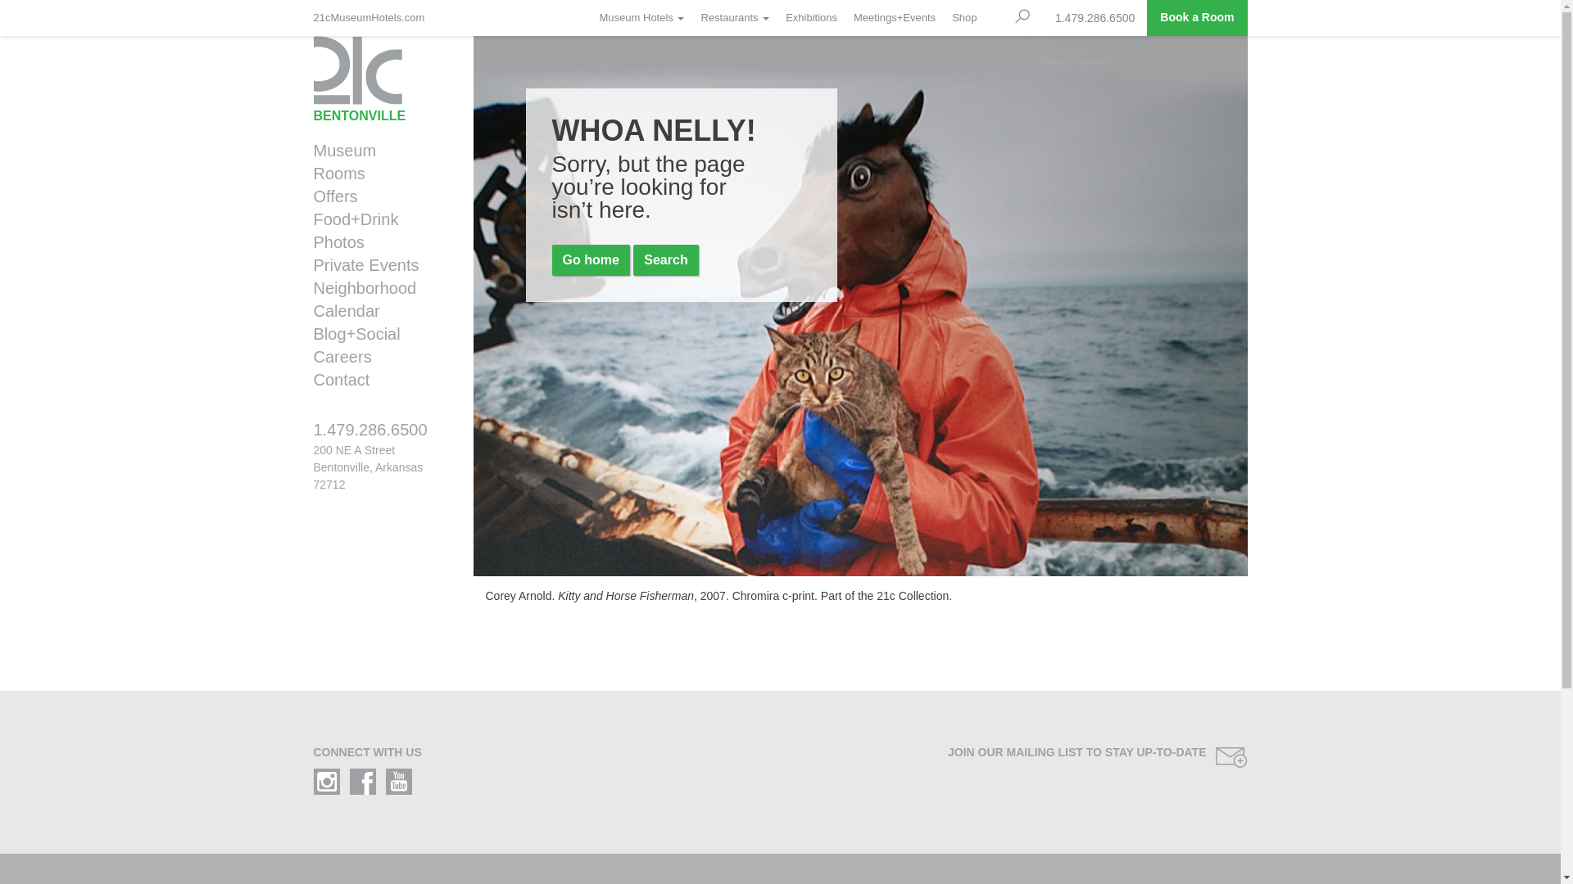 The image size is (1573, 884). What do you see at coordinates (1197, 18) in the screenshot?
I see `Book a Room` at bounding box center [1197, 18].